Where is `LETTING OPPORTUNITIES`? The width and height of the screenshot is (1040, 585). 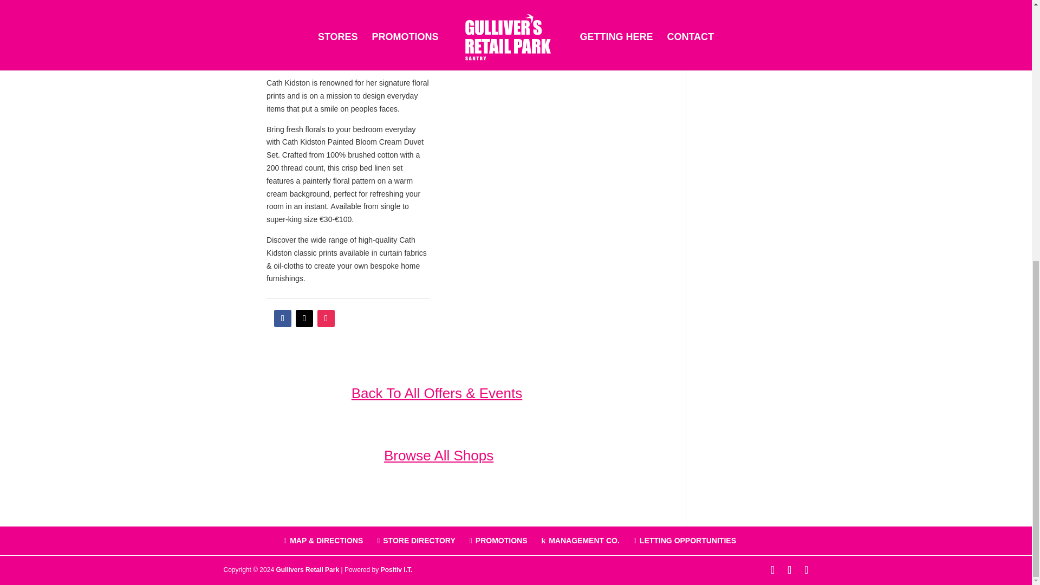 LETTING OPPORTUNITIES is located at coordinates (688, 541).